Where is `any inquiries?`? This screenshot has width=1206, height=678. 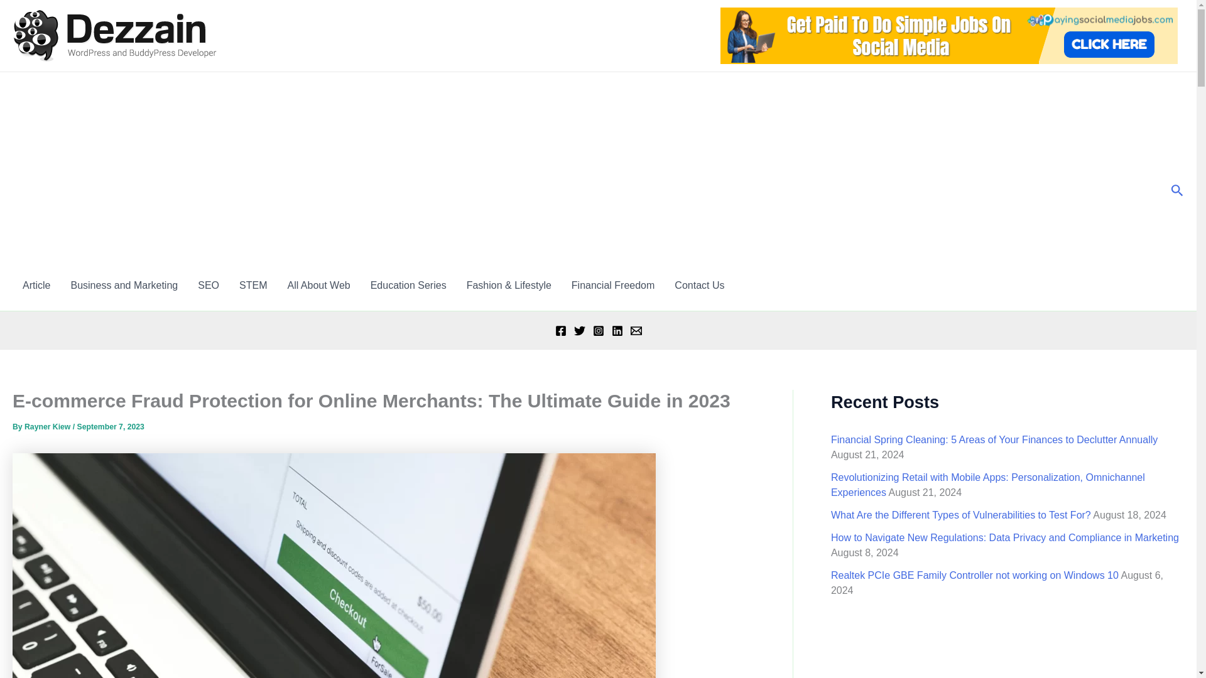
any inquiries? is located at coordinates (699, 285).